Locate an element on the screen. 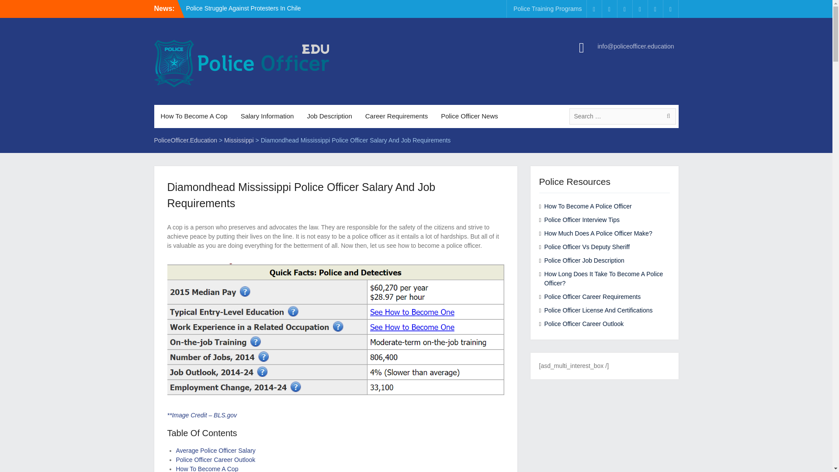 Image resolution: width=839 pixels, height=472 pixels. Police Officer News is located at coordinates (469, 116).